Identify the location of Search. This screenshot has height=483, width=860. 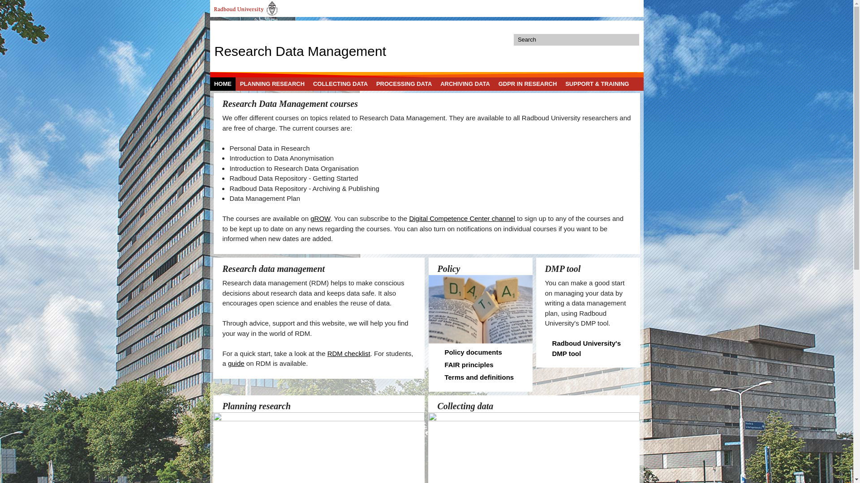
(632, 39).